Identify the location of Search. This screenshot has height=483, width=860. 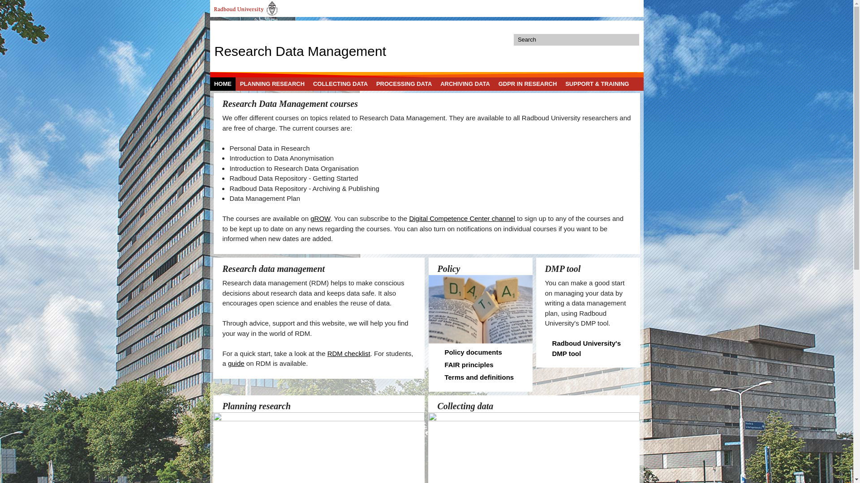
(632, 39).